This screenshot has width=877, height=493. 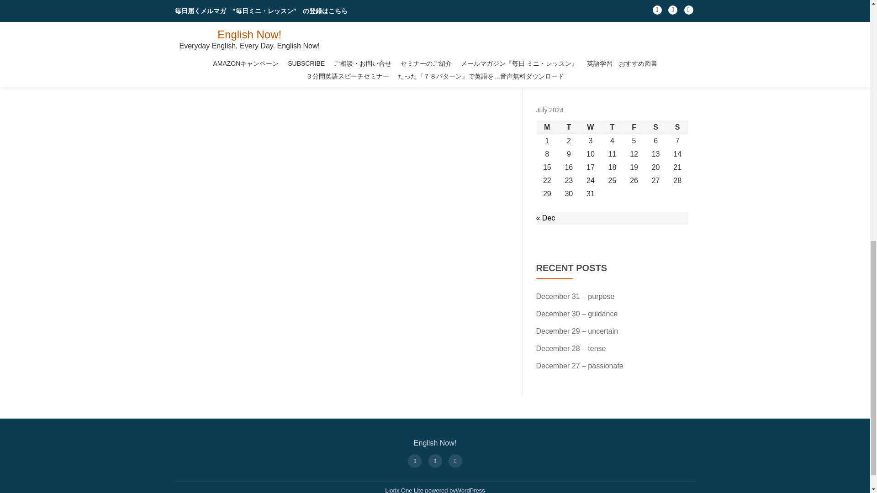 I want to click on fa-facebook, so click(x=414, y=460).